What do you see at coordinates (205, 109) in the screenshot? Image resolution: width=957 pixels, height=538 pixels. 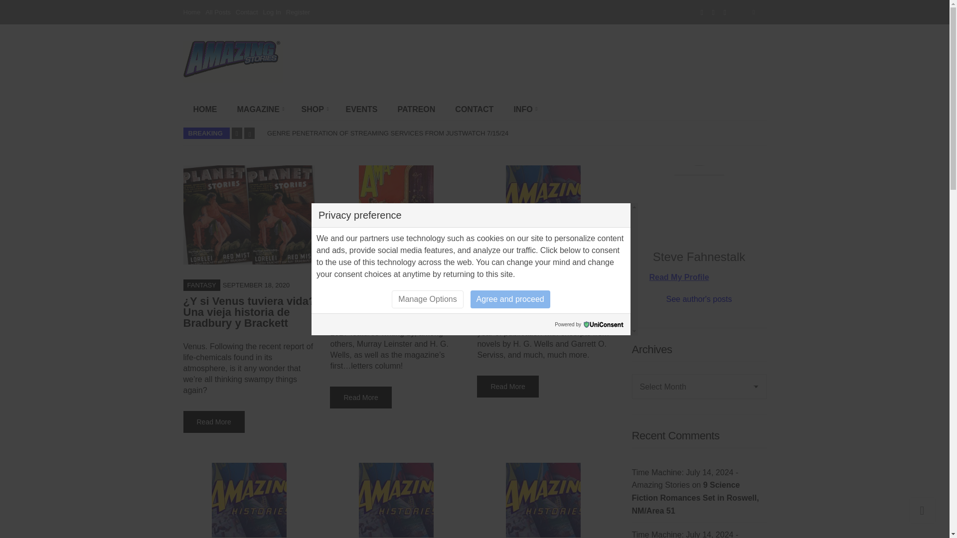 I see `HOME` at bounding box center [205, 109].